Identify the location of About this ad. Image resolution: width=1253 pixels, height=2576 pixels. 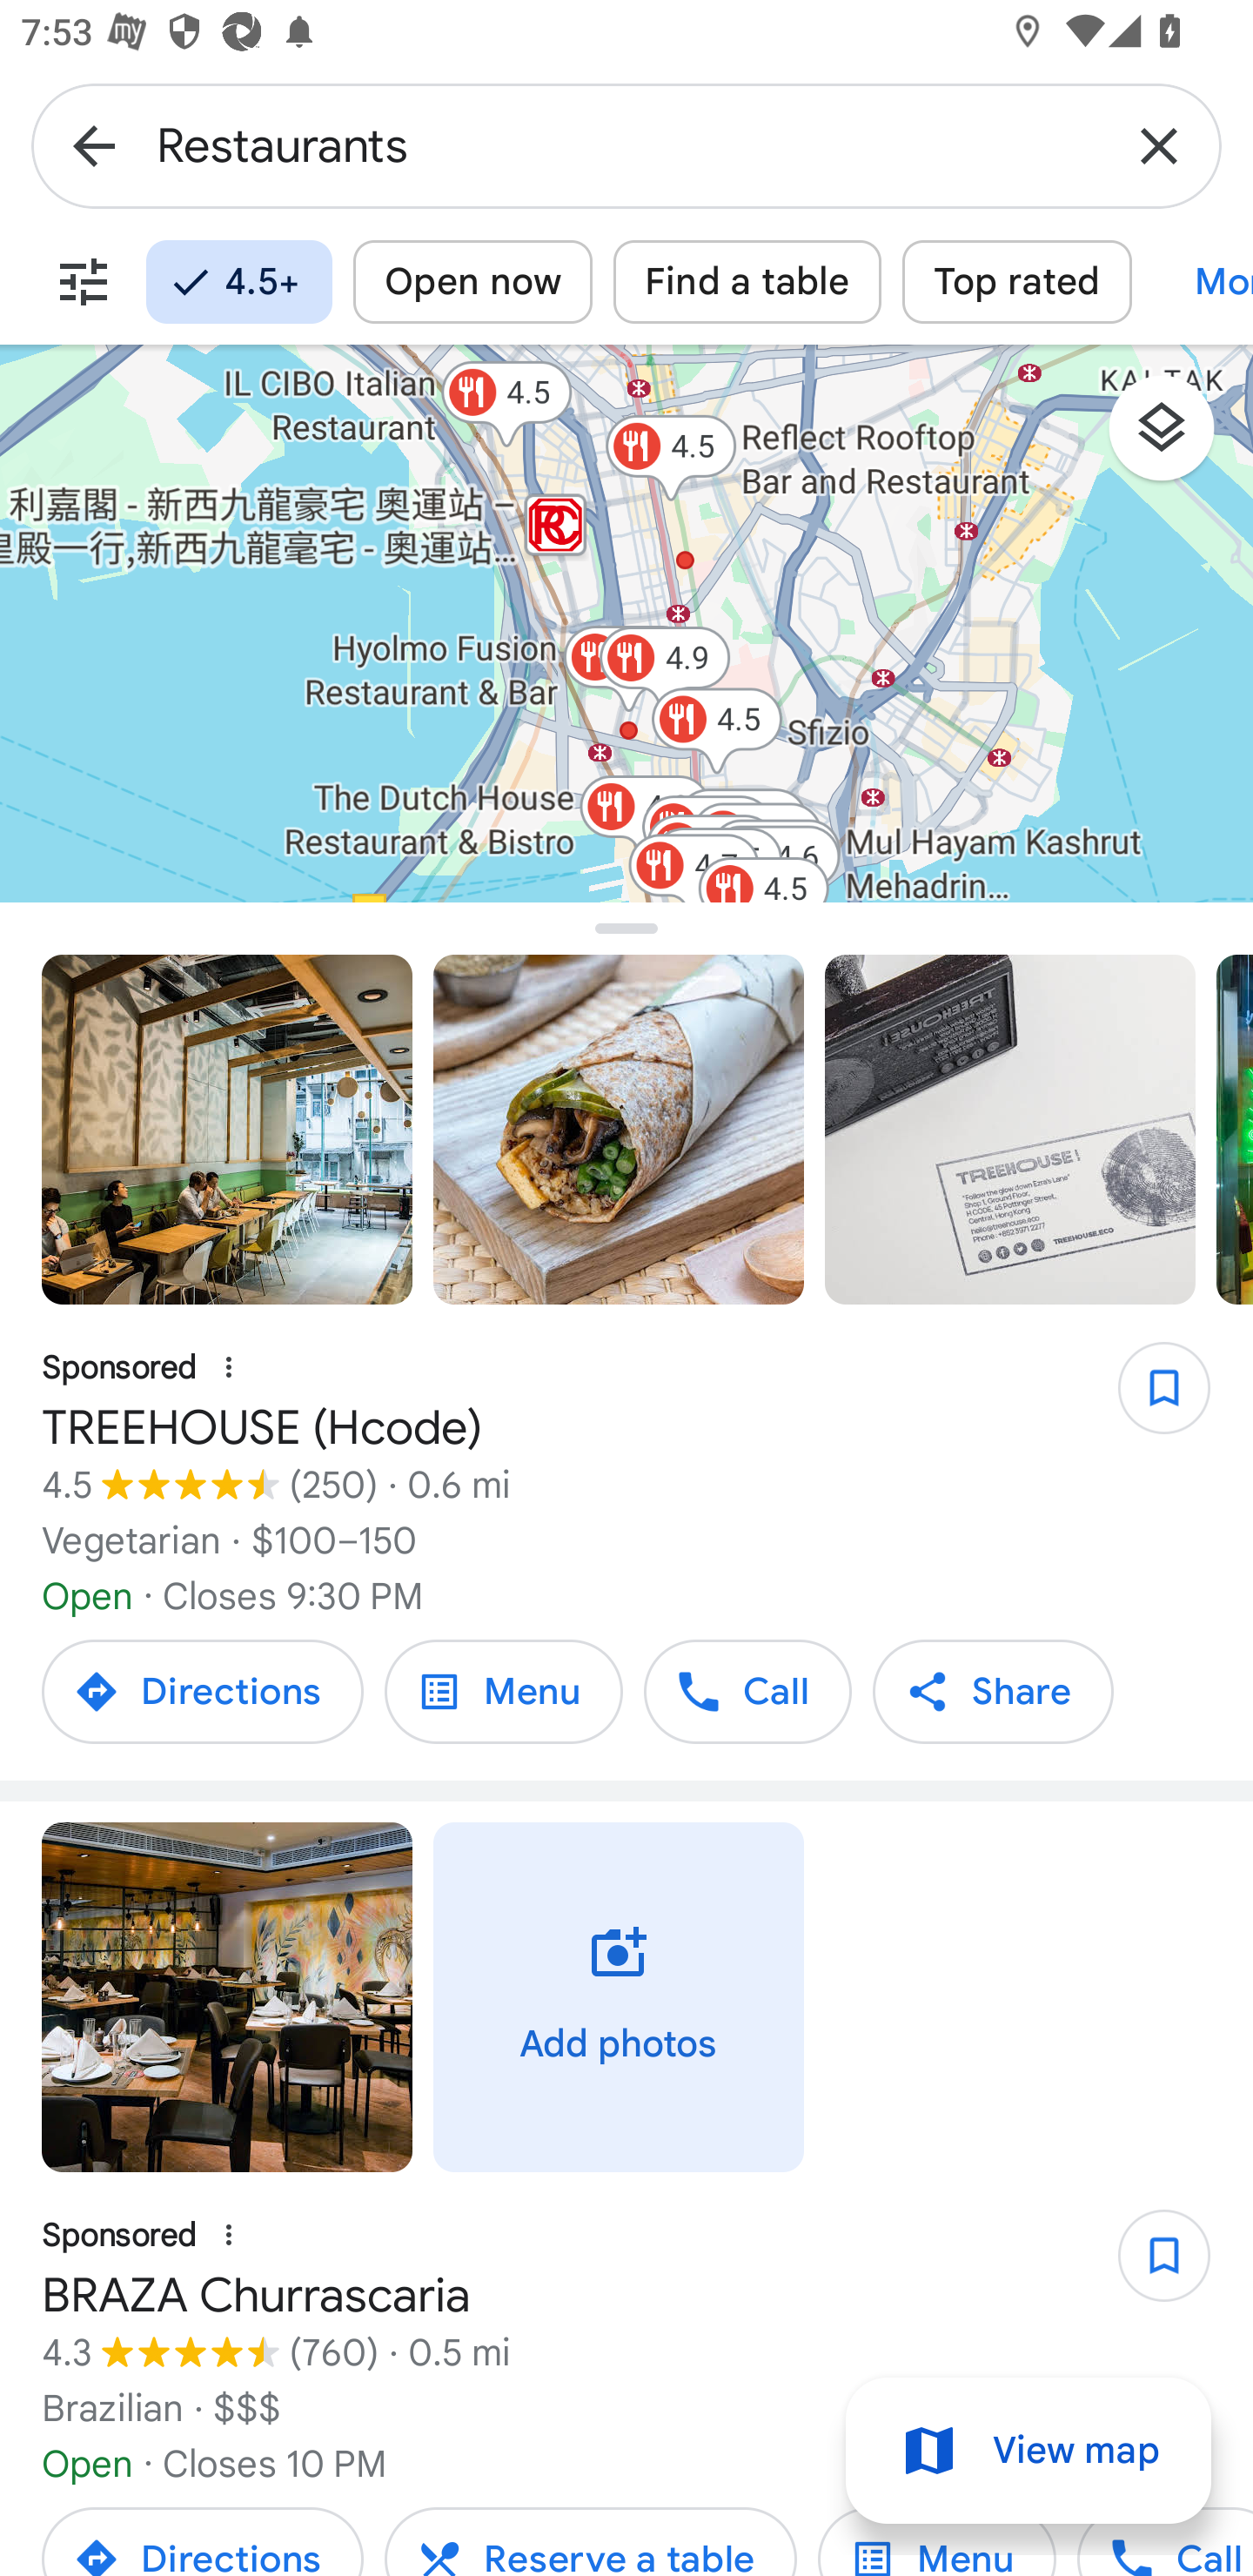
(229, 1368).